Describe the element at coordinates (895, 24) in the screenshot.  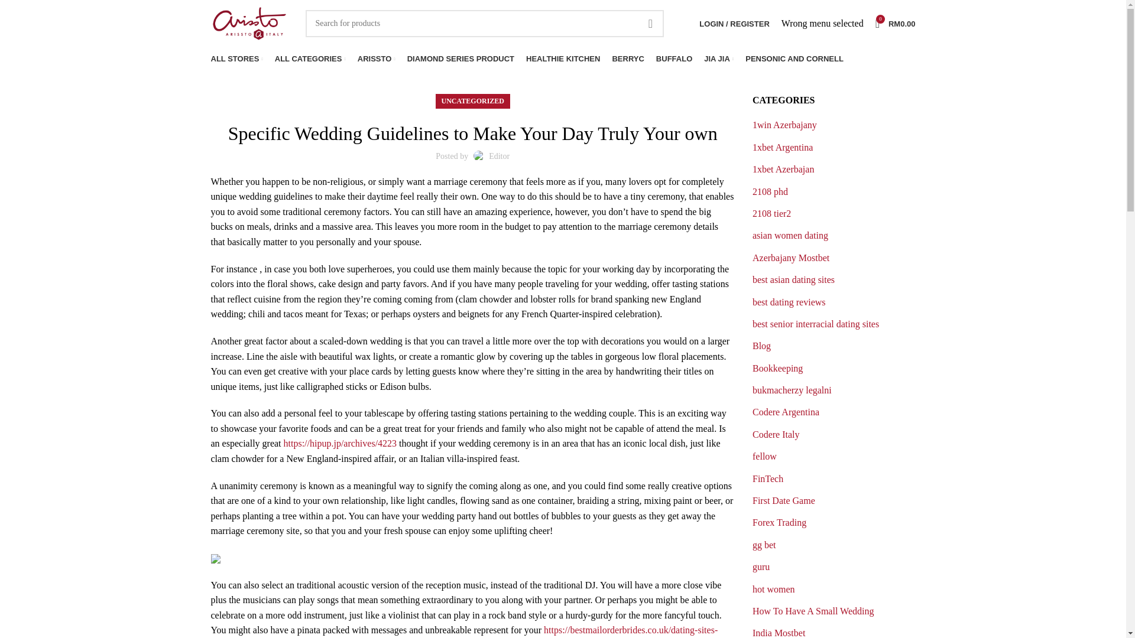
I see `Search for products` at that location.